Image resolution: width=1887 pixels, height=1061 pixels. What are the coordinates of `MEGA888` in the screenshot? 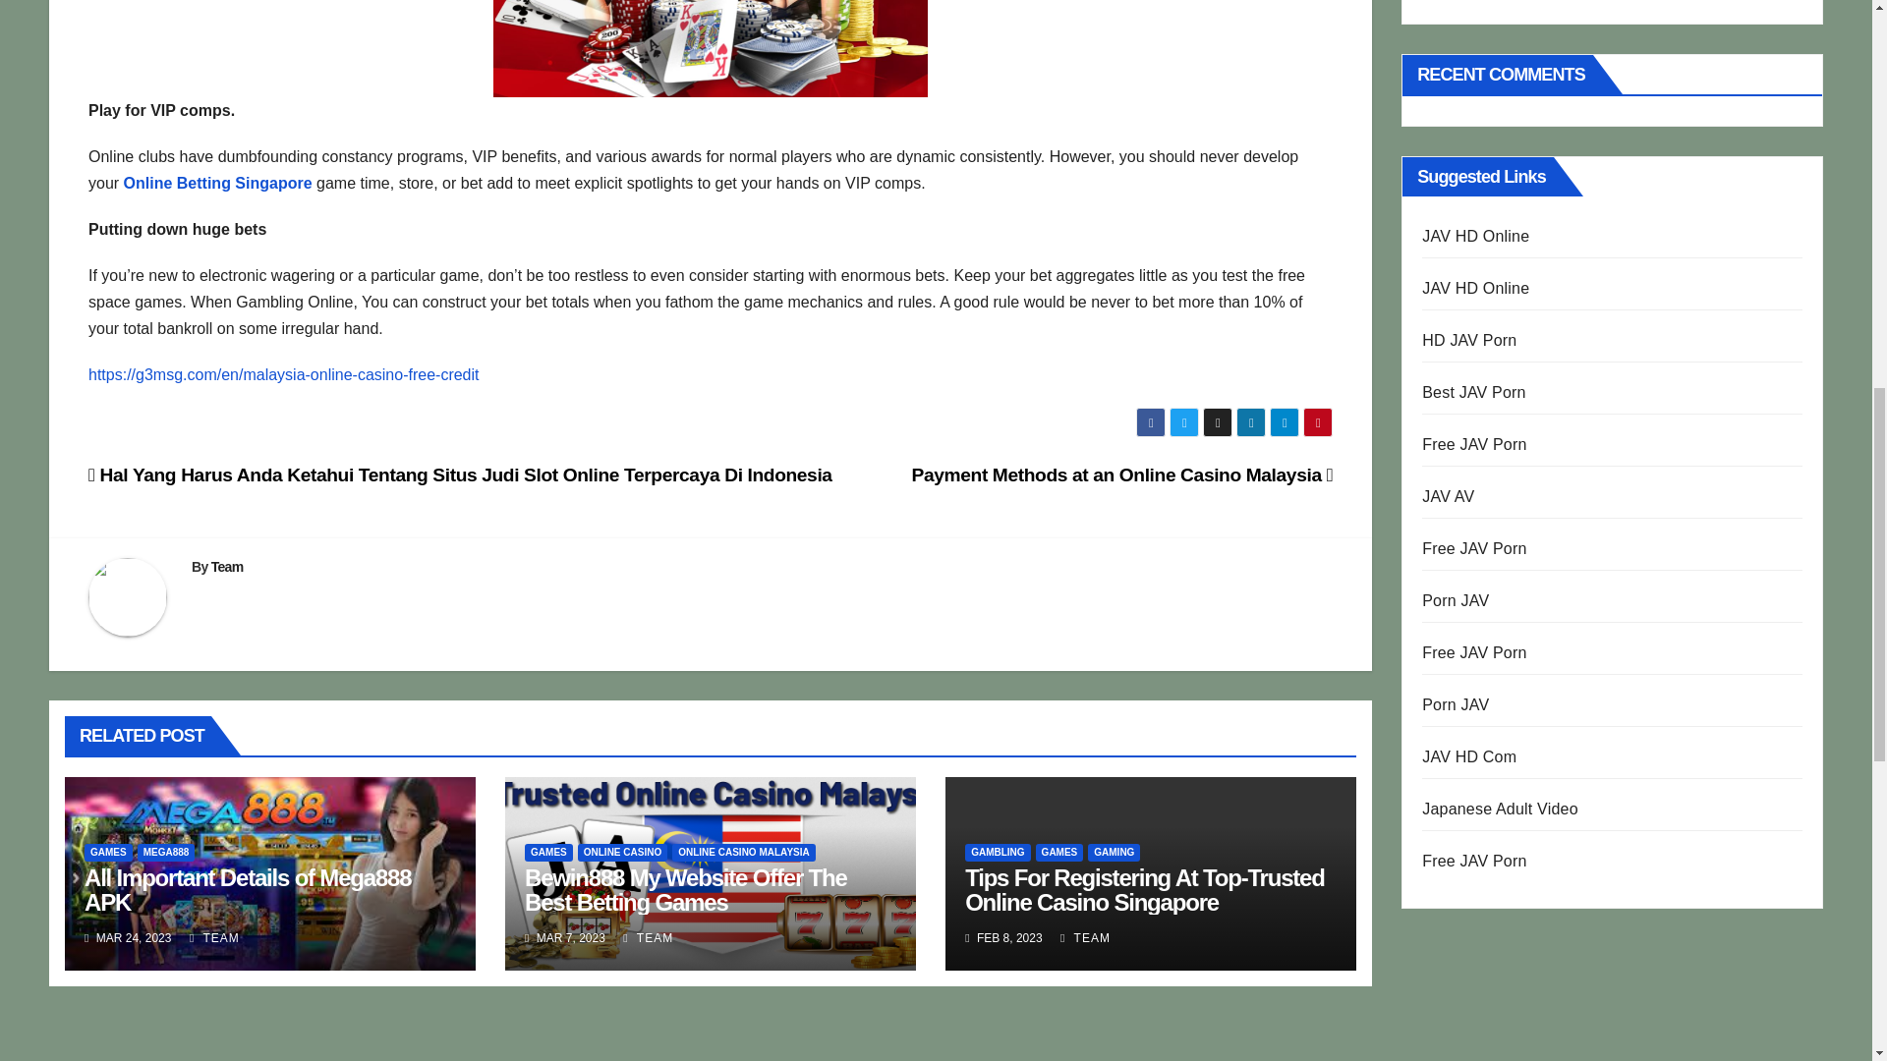 It's located at (167, 852).